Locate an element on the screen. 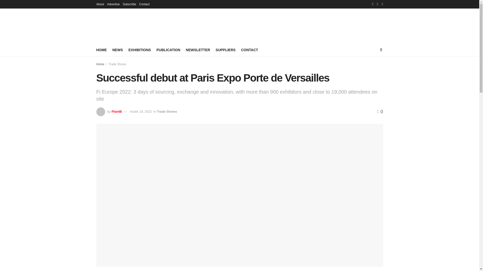 Image resolution: width=483 pixels, height=271 pixels. Trade Shows is located at coordinates (117, 64).